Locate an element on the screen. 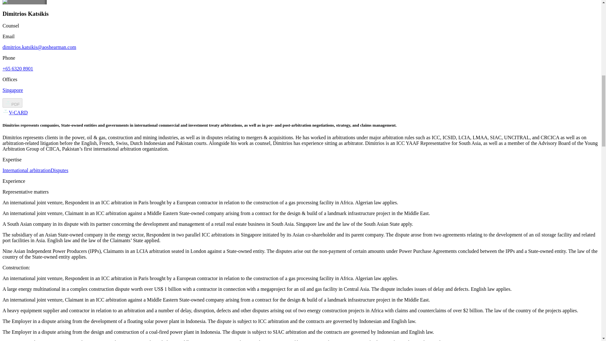 Image resolution: width=606 pixels, height=341 pixels. PDF is located at coordinates (12, 103).